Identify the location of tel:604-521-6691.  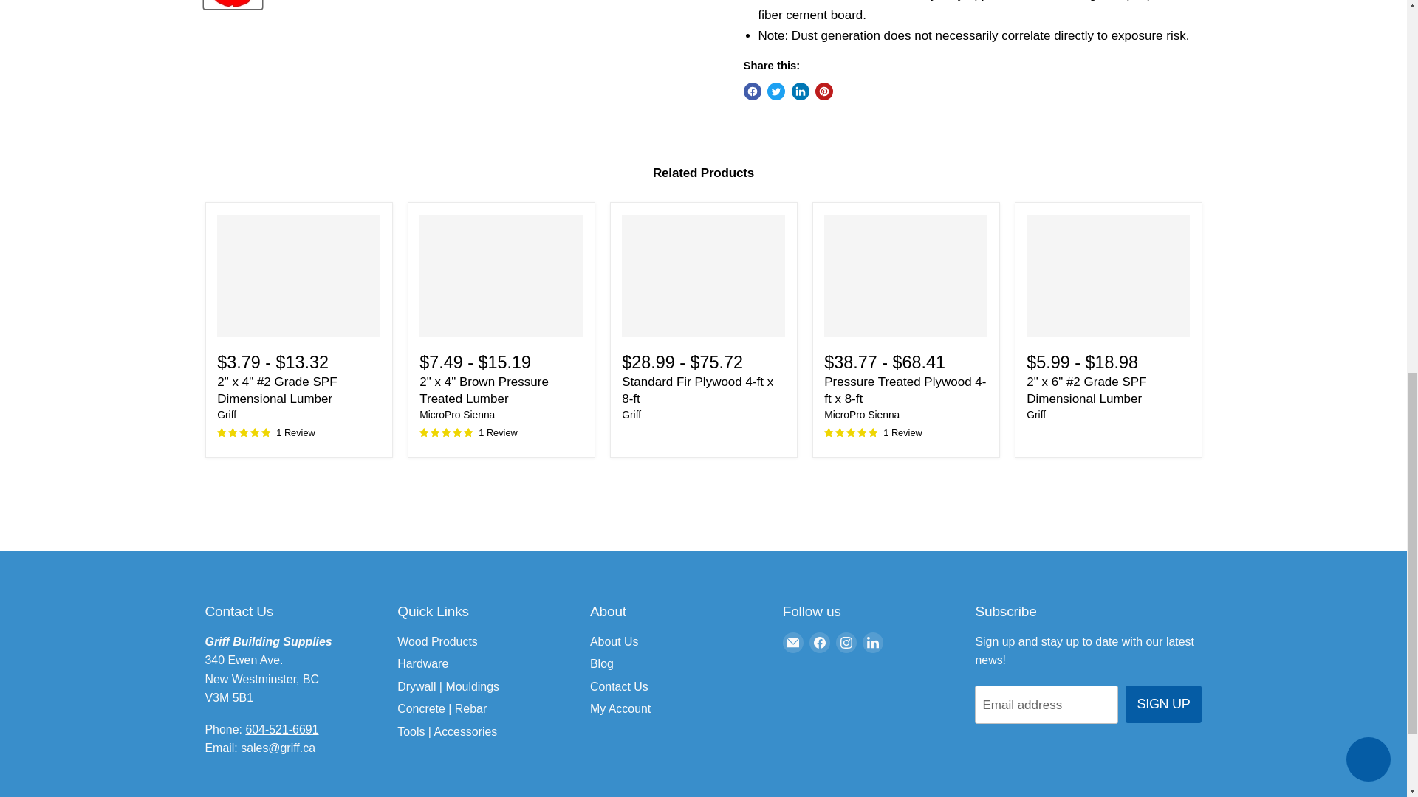
(281, 729).